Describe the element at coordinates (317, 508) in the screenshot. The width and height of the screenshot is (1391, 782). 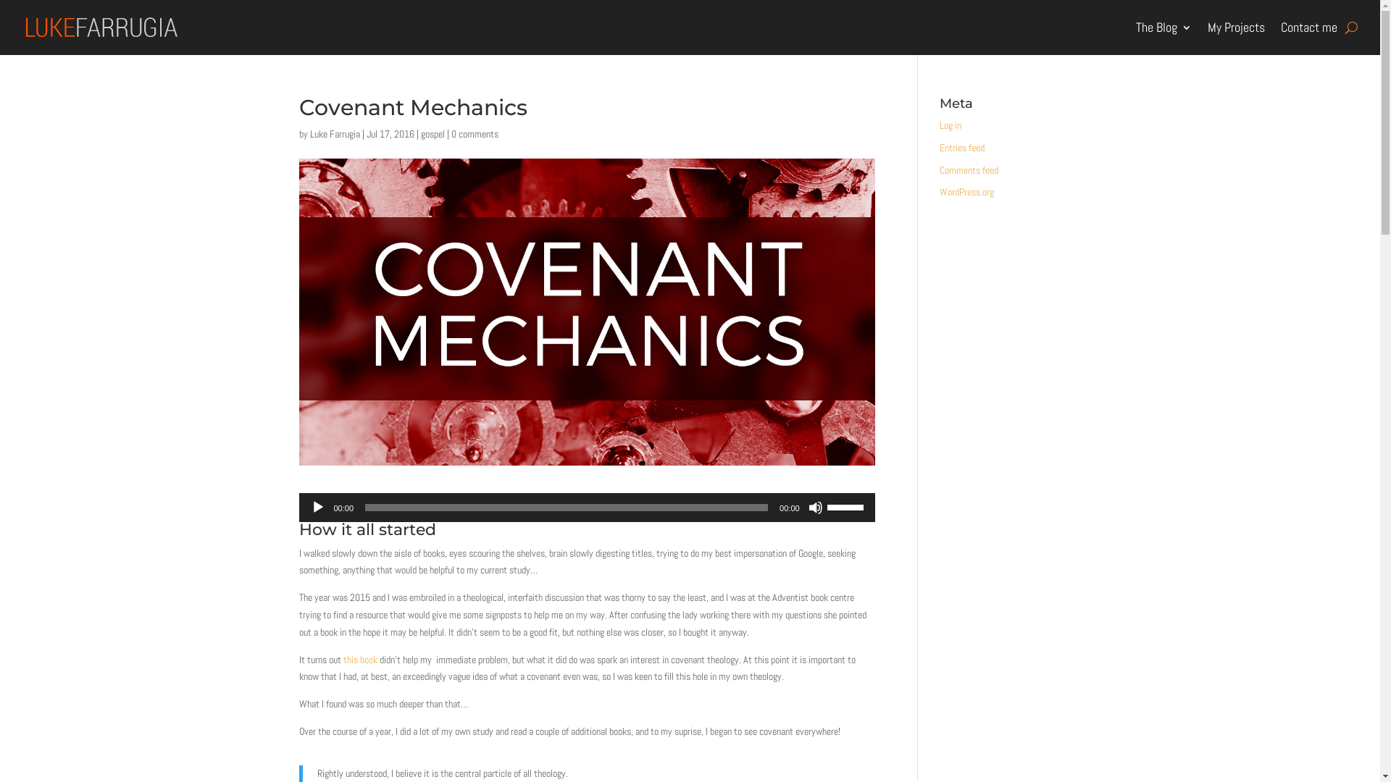
I see `Play` at that location.